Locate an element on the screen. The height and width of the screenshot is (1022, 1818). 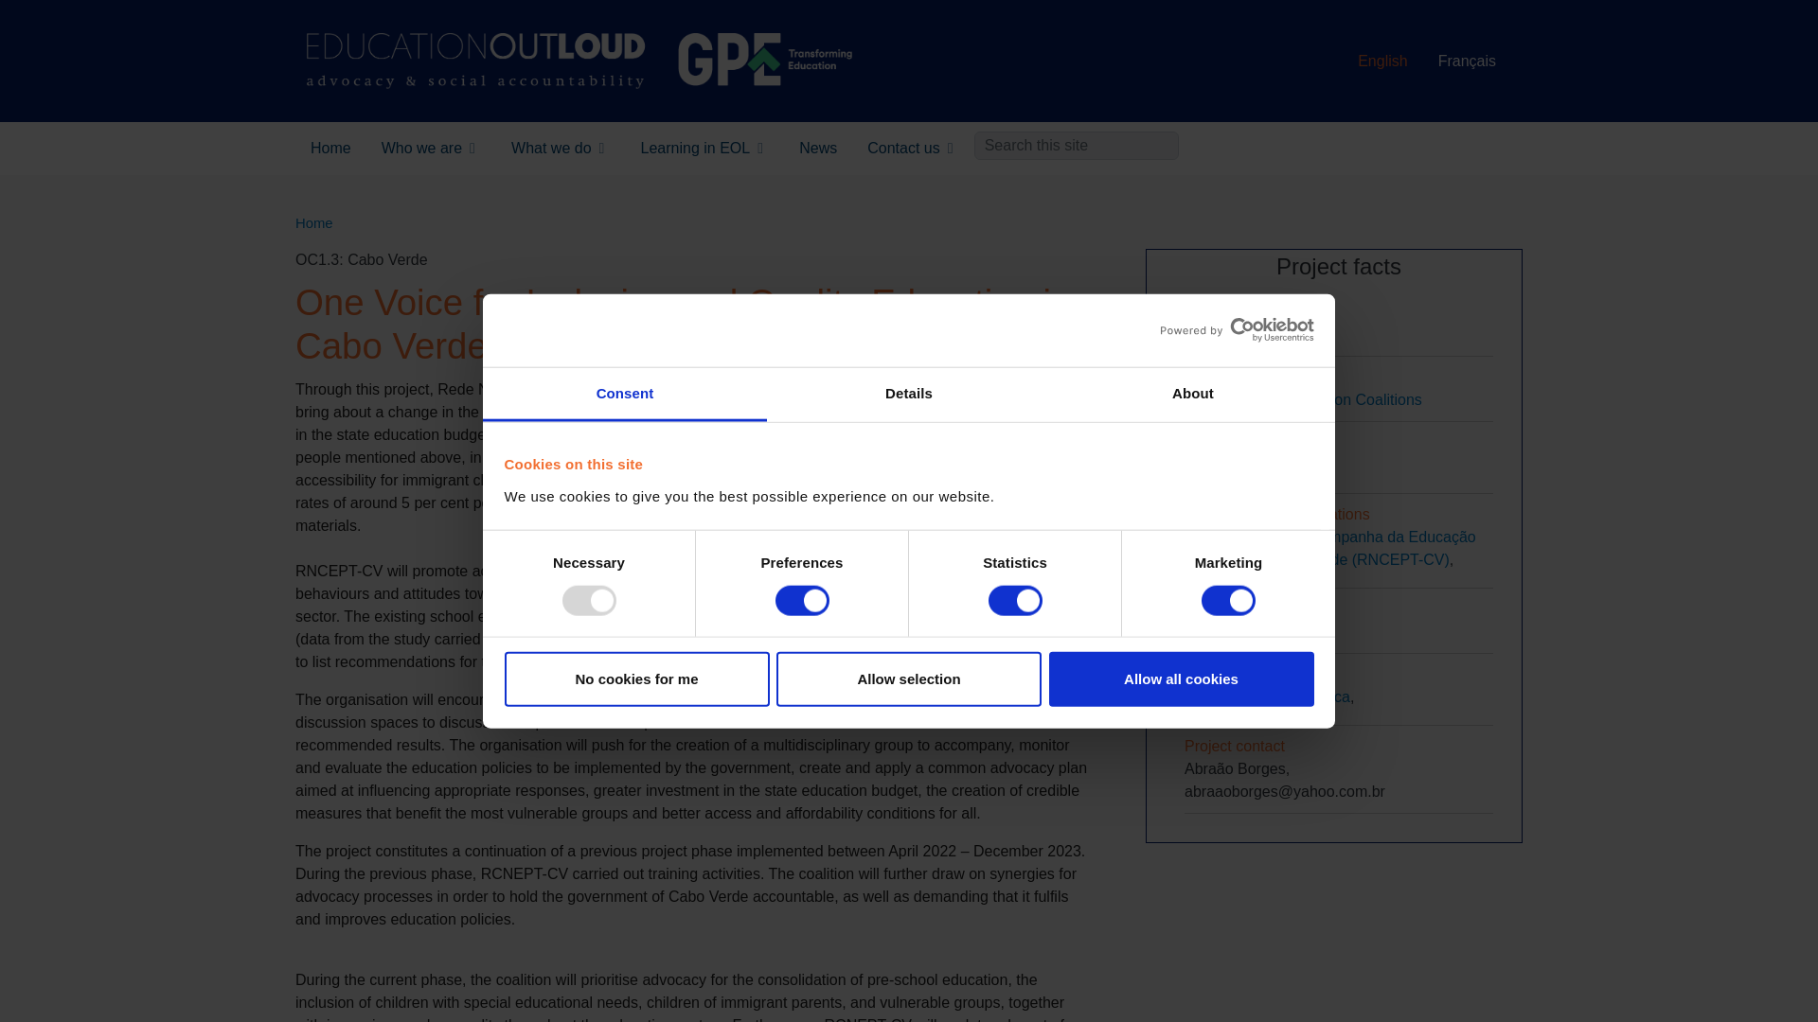
Allow all cookies is located at coordinates (1182, 679).